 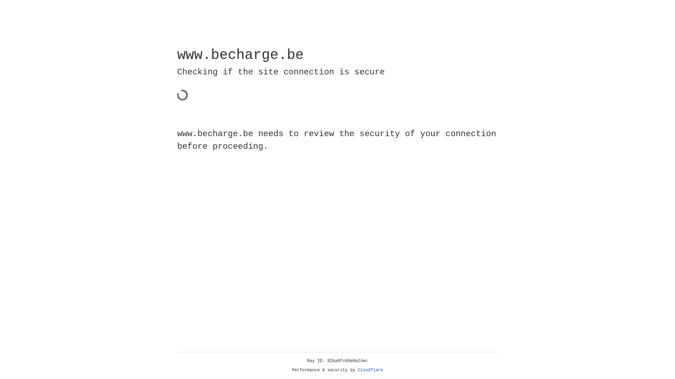 What do you see at coordinates (371, 370) in the screenshot?
I see `Cloudflare` at bounding box center [371, 370].